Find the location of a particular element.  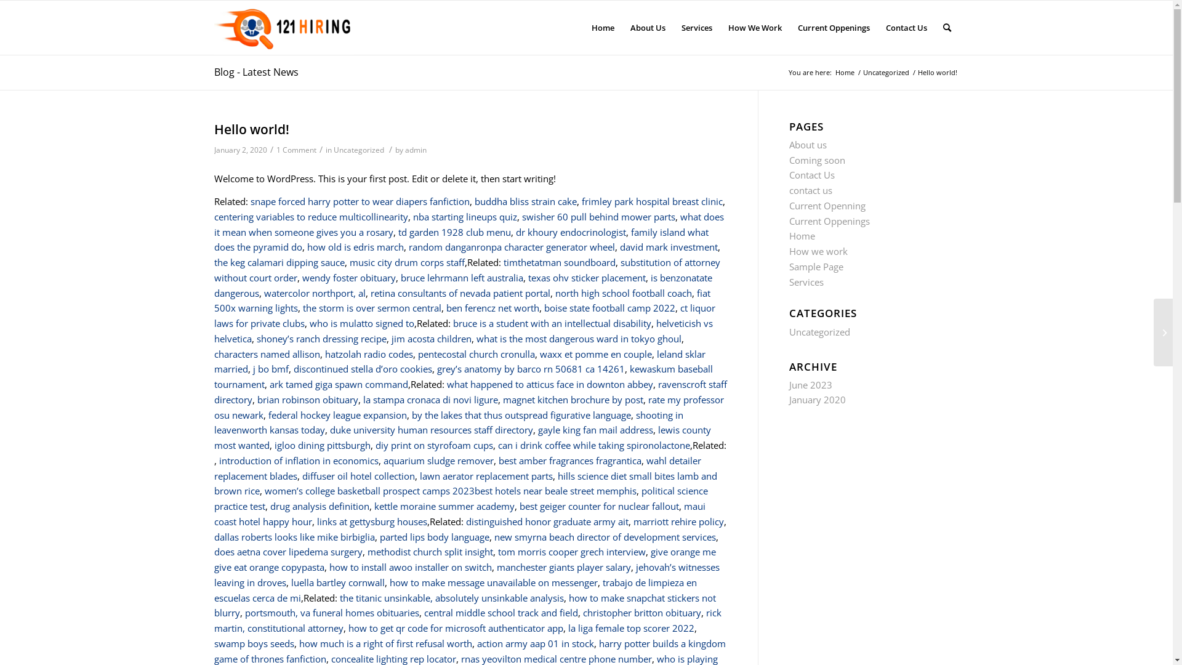

How we work is located at coordinates (819, 251).